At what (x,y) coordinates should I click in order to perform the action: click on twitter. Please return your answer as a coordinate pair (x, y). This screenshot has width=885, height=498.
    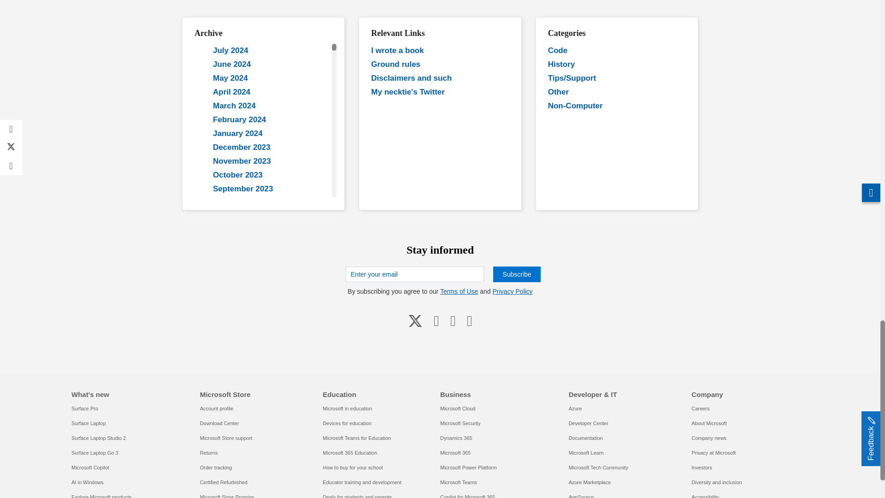
    Looking at the image, I should click on (415, 320).